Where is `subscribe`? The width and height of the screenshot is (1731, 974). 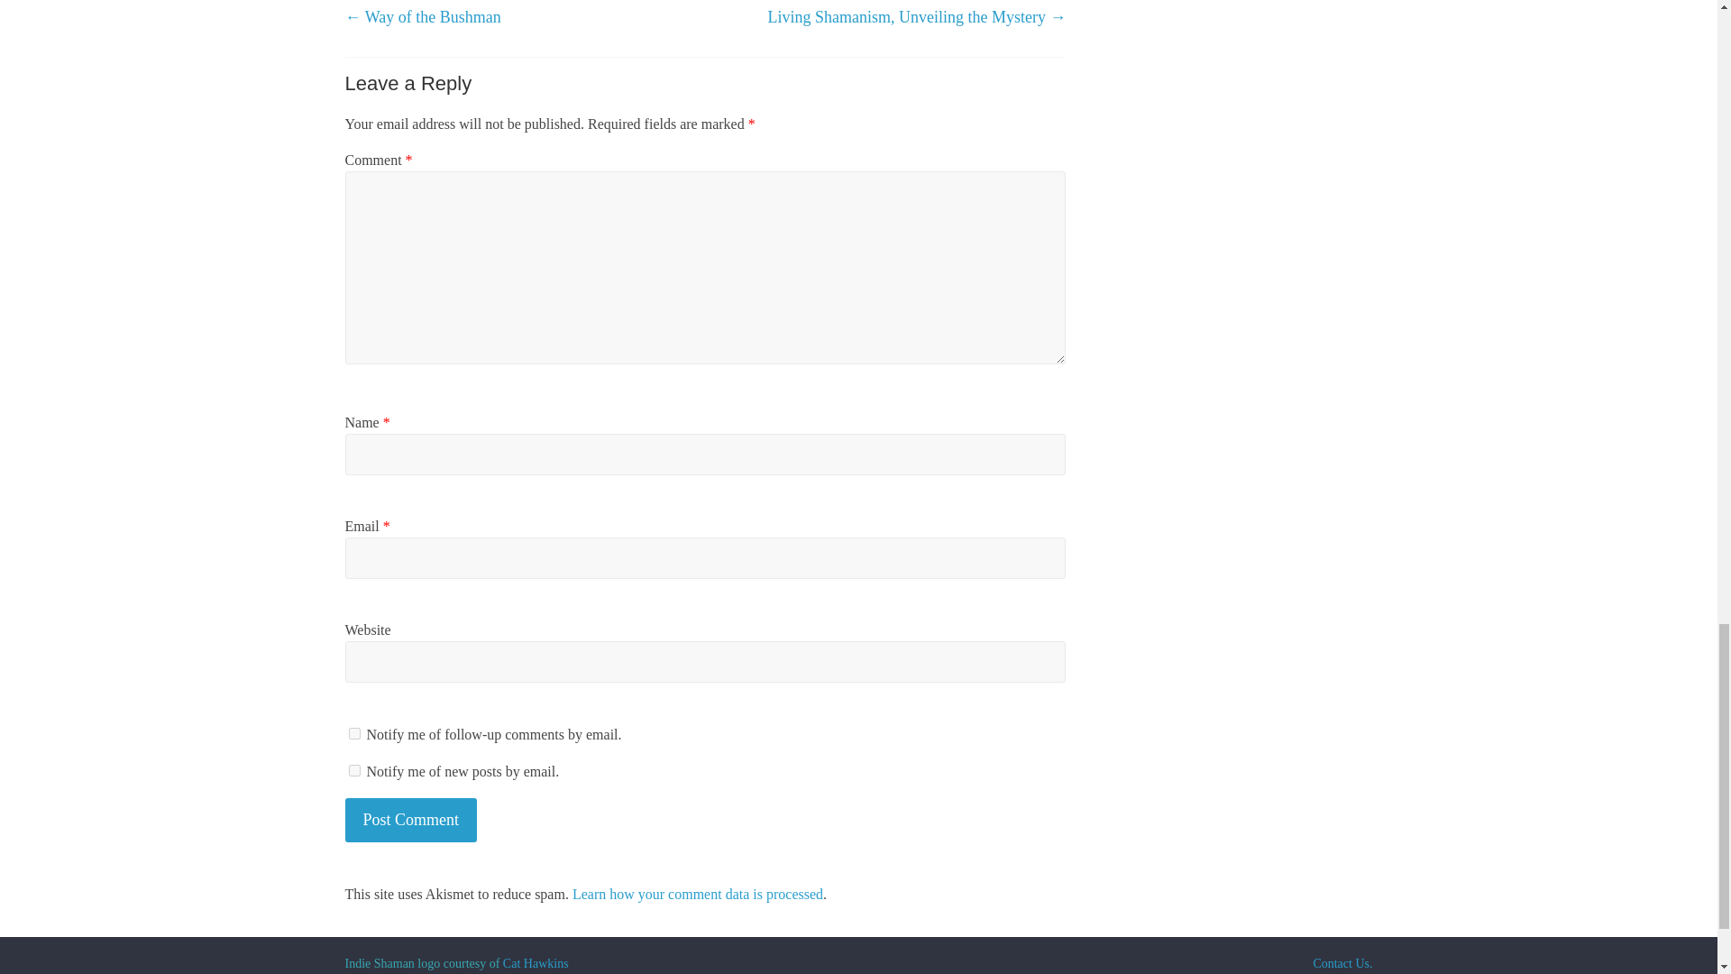
subscribe is located at coordinates (353, 732).